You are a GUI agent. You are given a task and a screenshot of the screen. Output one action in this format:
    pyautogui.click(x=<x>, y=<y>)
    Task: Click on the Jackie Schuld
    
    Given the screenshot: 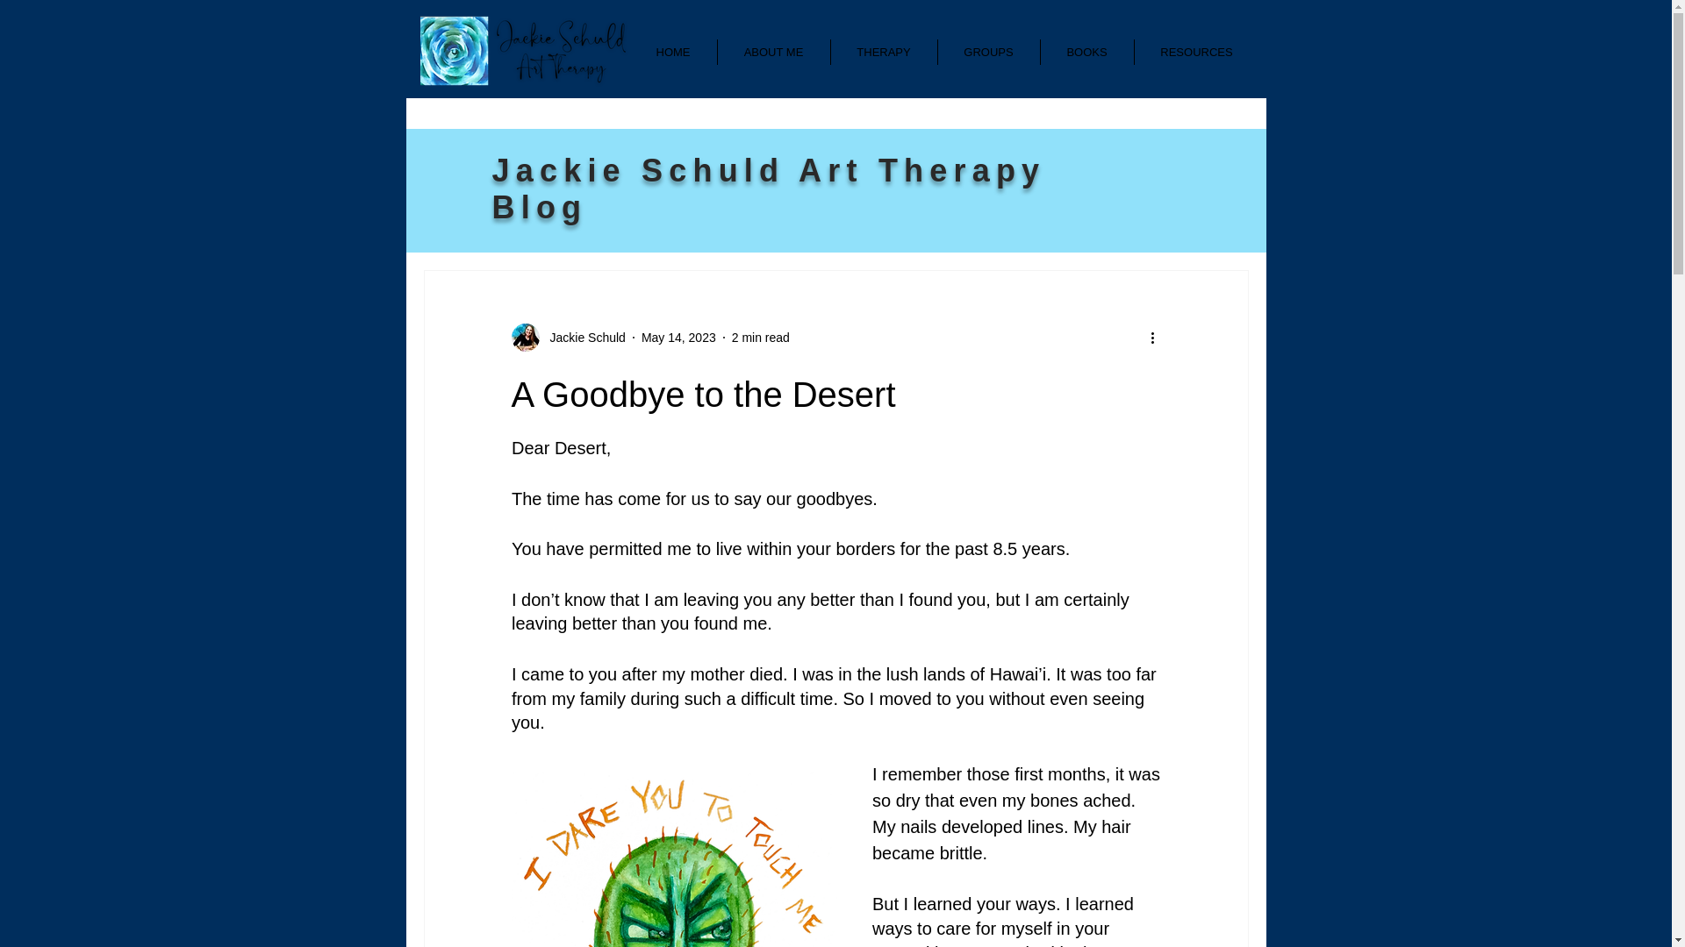 What is the action you would take?
    pyautogui.click(x=582, y=337)
    